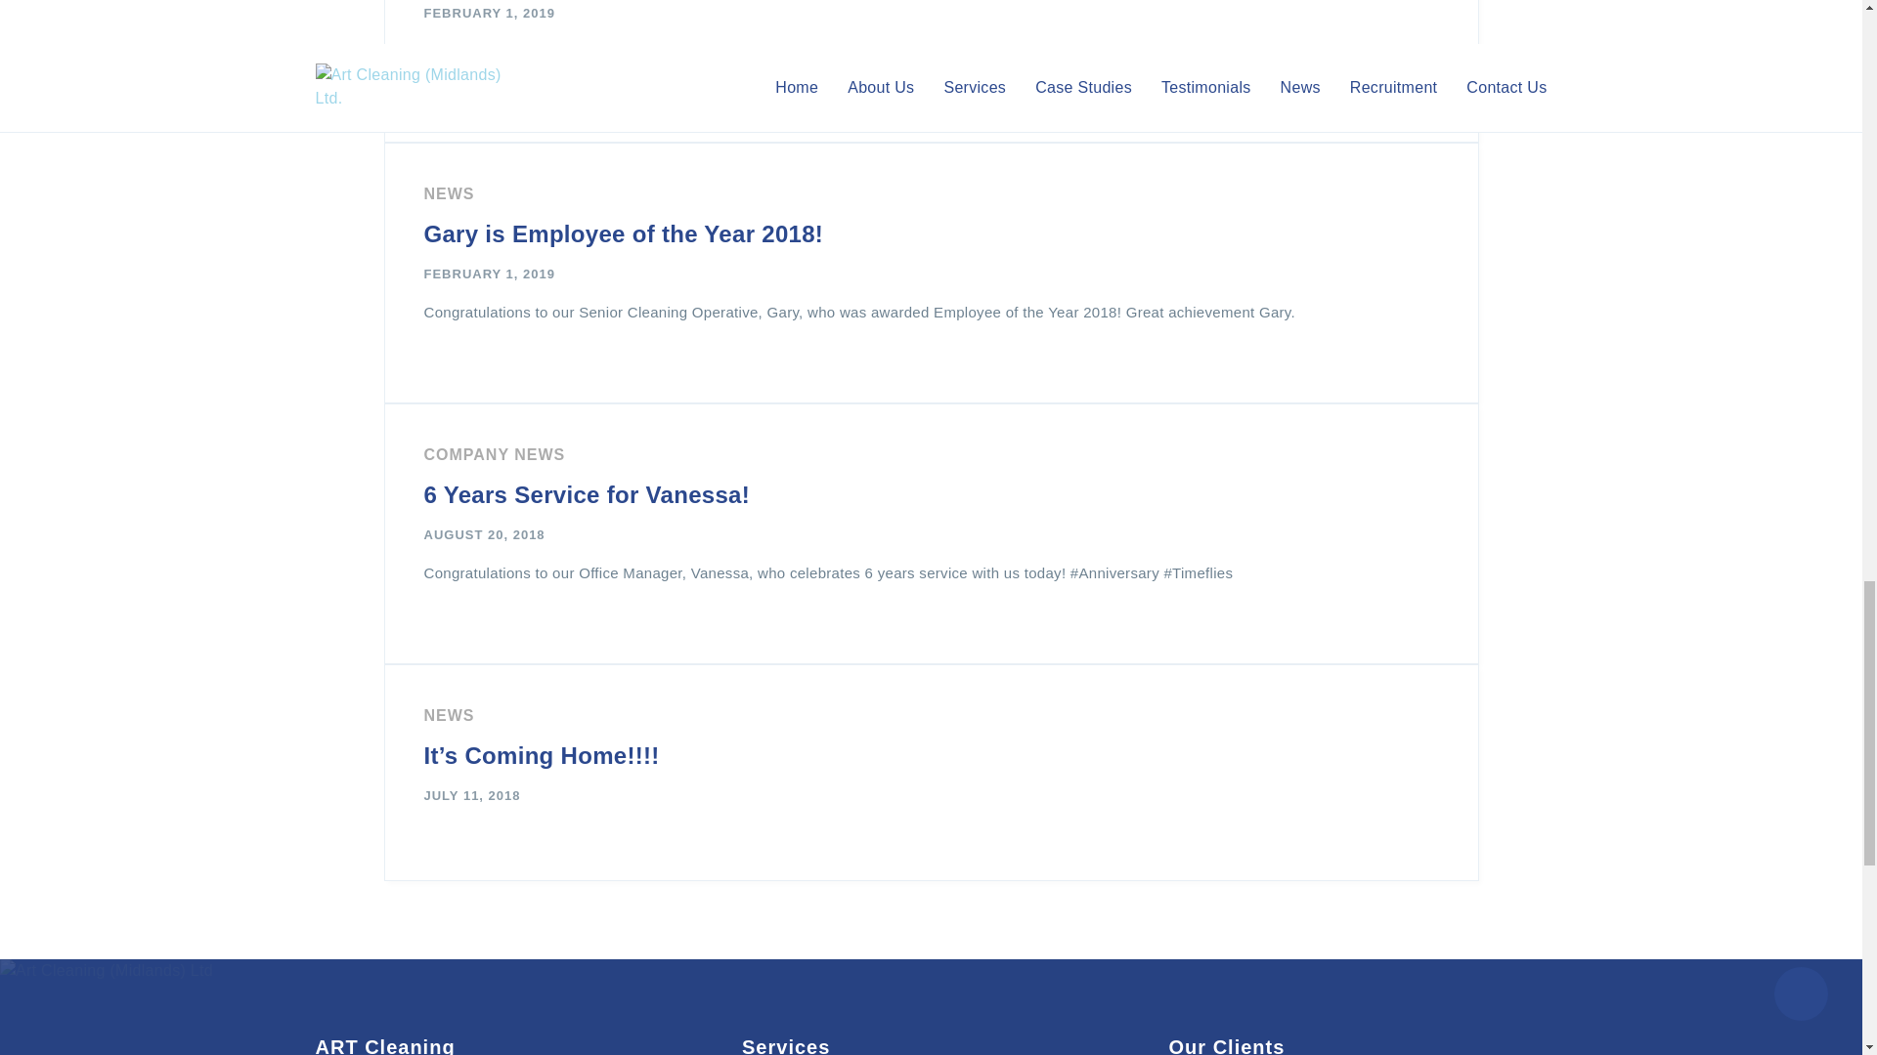  I want to click on Gary is Employee of the Year 2018!, so click(624, 232).